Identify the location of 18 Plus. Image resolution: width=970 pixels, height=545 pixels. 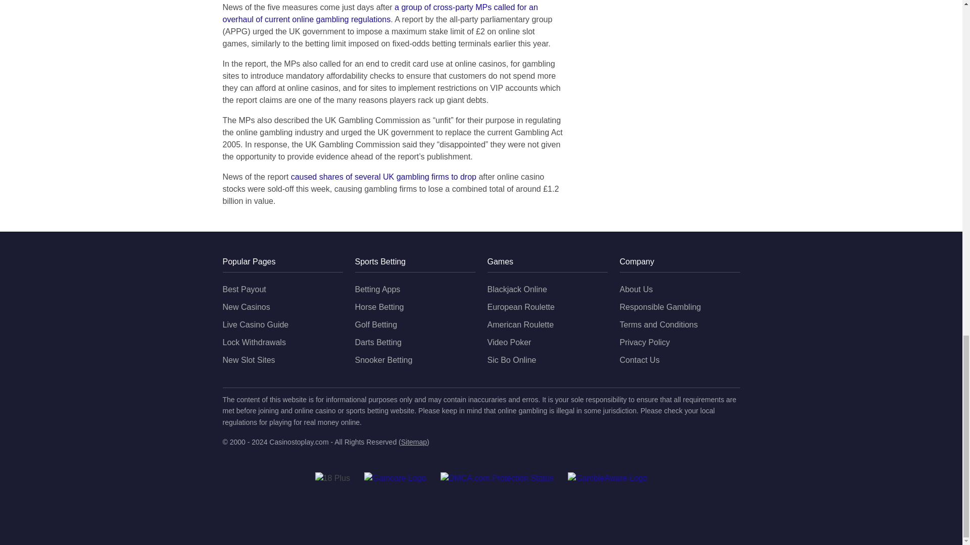
(332, 478).